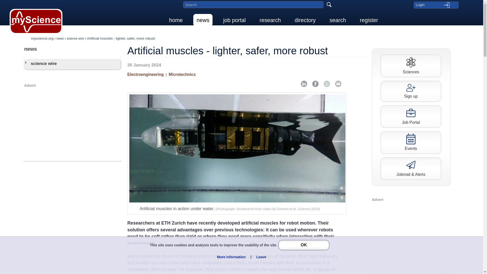 The image size is (487, 274). Describe the element at coordinates (36, 21) in the screenshot. I see `myScience Home` at that location.